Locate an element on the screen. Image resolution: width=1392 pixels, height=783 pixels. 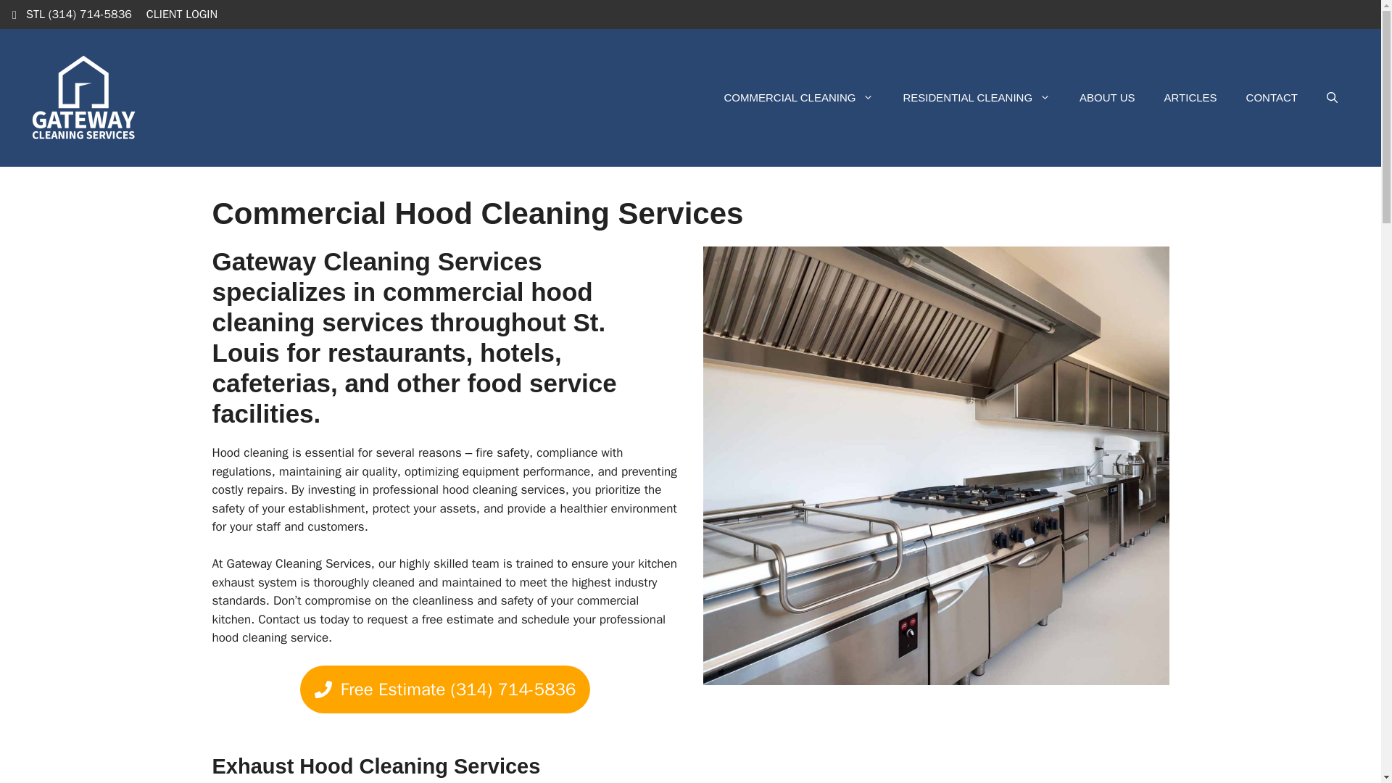
CONTACT is located at coordinates (1272, 97).